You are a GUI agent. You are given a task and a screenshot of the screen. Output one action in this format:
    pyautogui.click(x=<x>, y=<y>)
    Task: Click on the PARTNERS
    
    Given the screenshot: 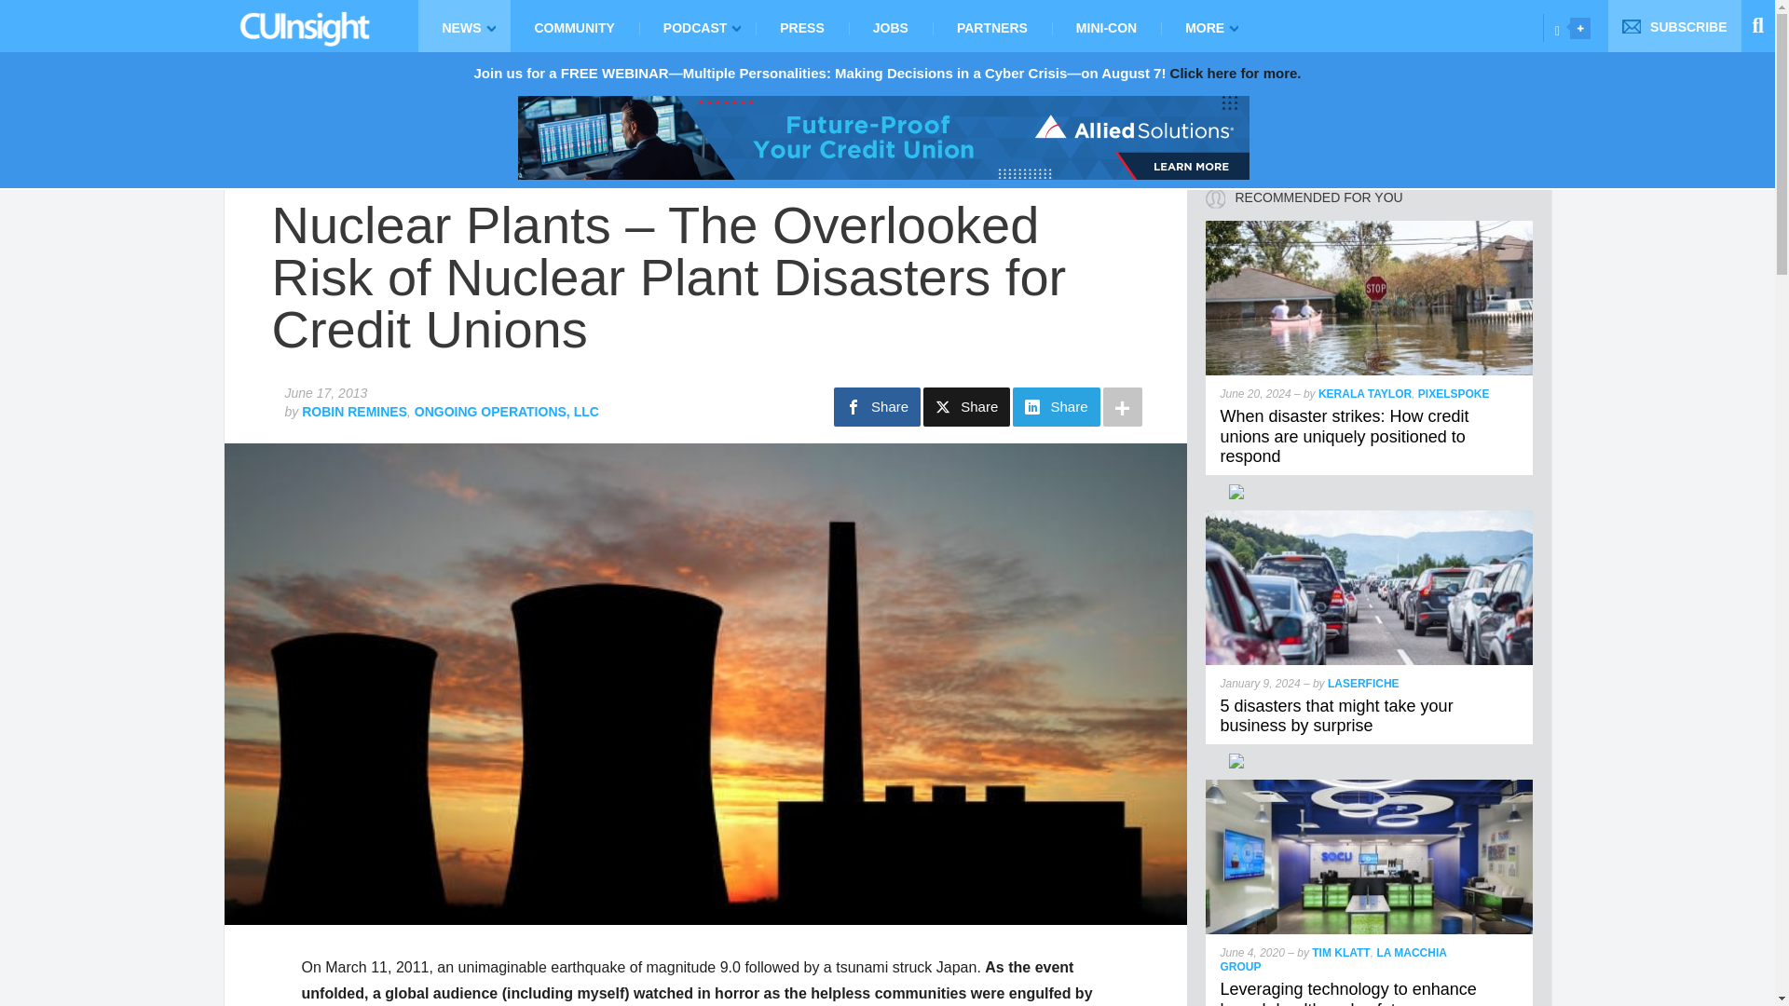 What is the action you would take?
    pyautogui.click(x=991, y=26)
    